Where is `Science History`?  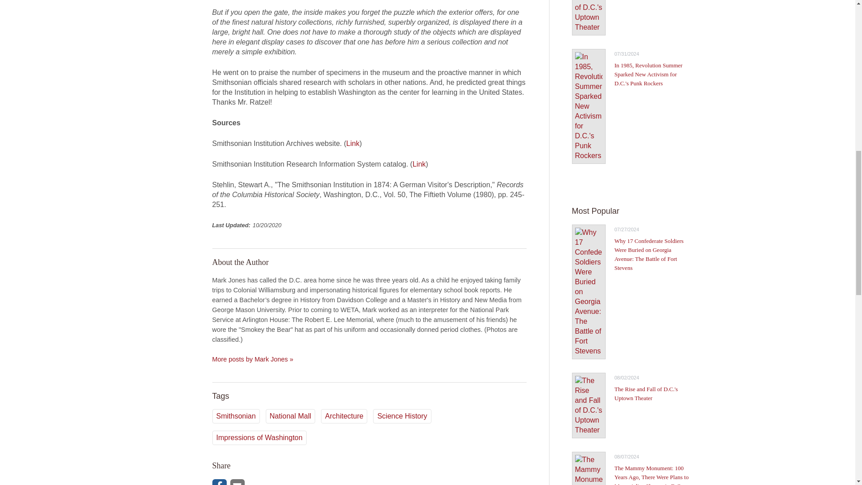 Science History is located at coordinates (402, 416).